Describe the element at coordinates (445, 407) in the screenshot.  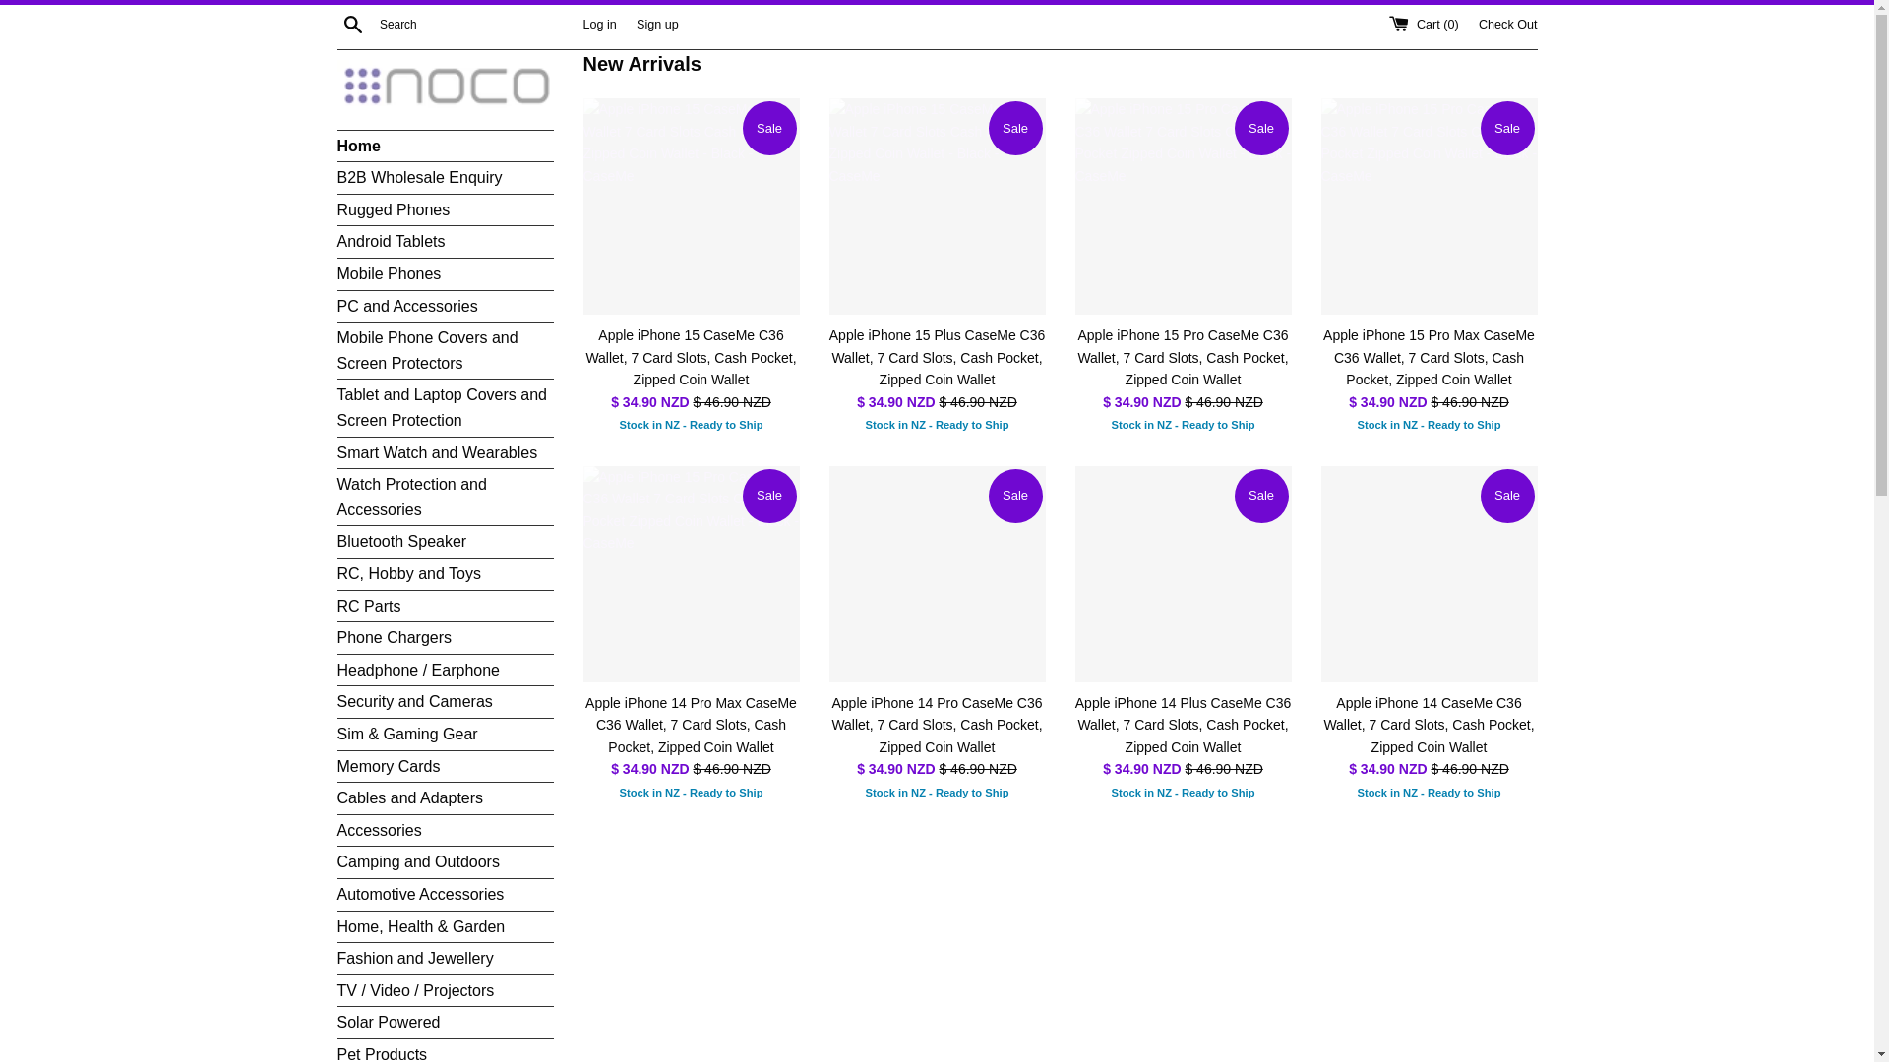
I see `Tablet and Laptop Covers and Screen Protection` at that location.